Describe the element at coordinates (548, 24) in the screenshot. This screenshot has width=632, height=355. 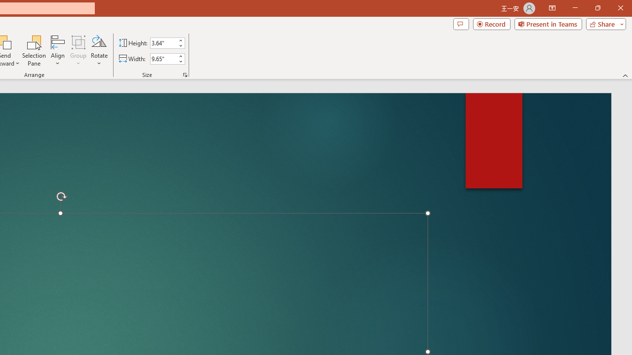
I see `Present in Teams` at that location.